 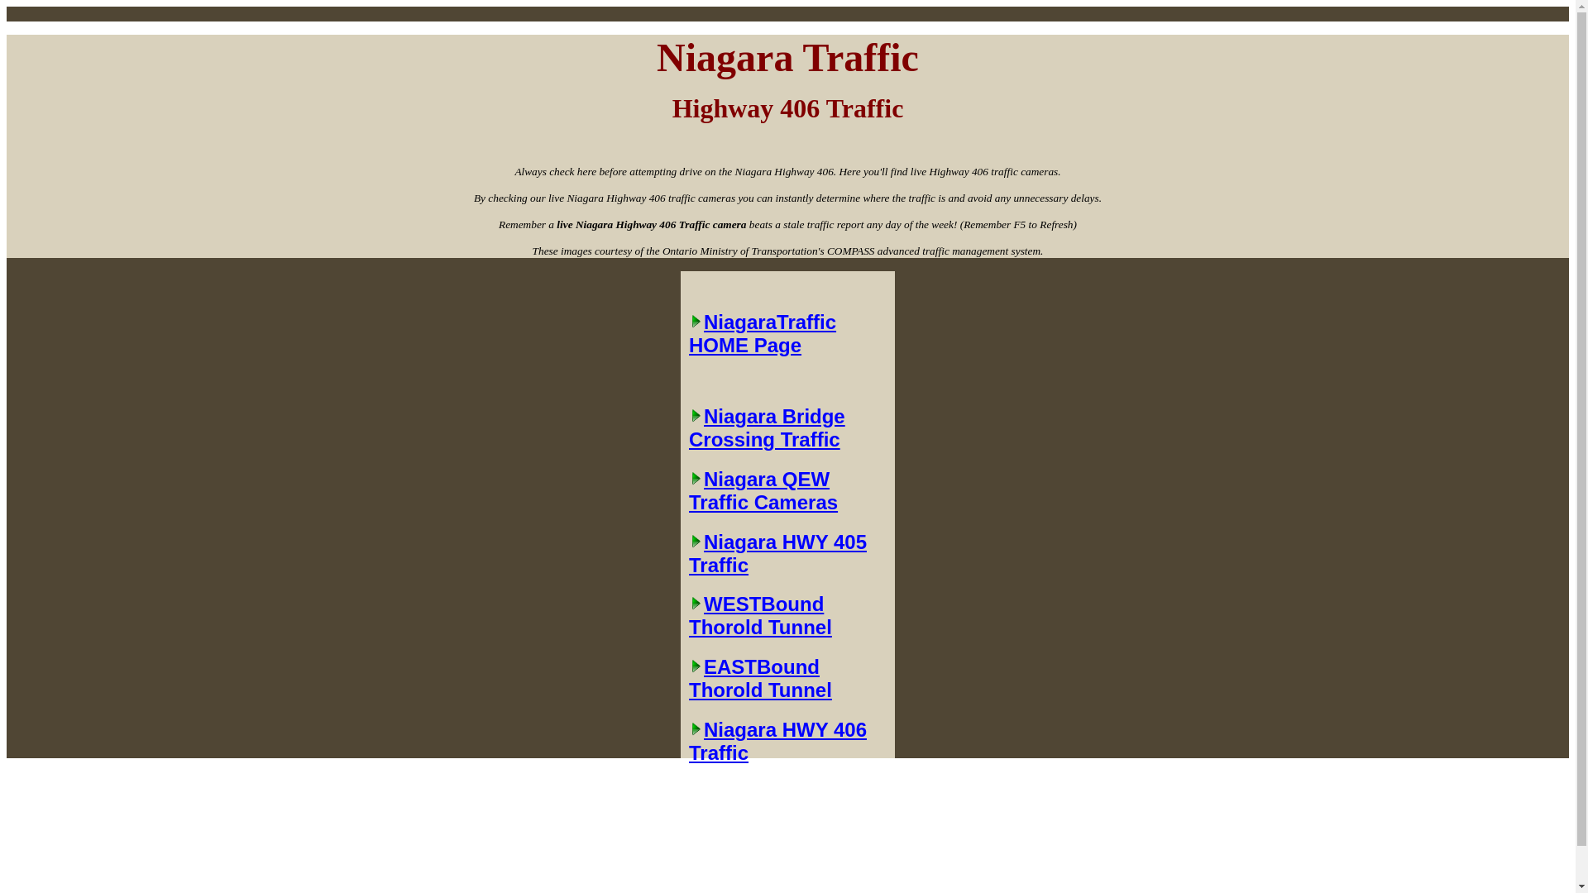 I want to click on EASTBound Thorold Tunnel, so click(x=787, y=678).